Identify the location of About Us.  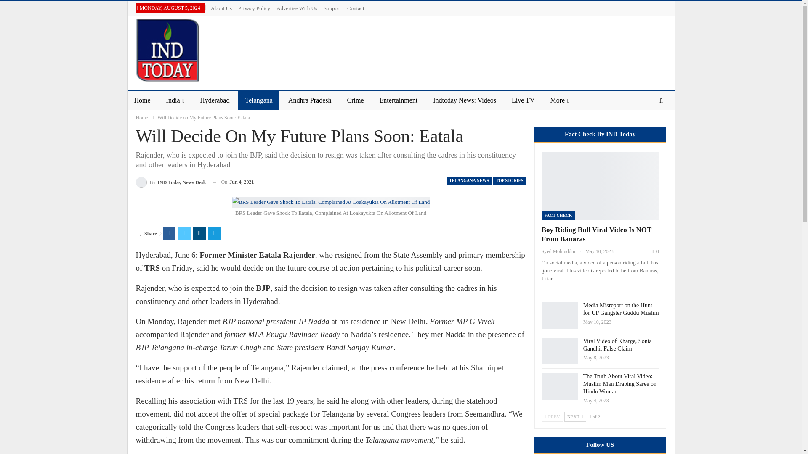
(221, 8).